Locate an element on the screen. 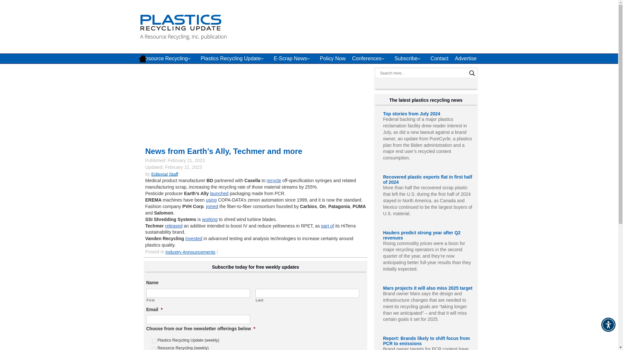  Advertise is located at coordinates (466, 58).